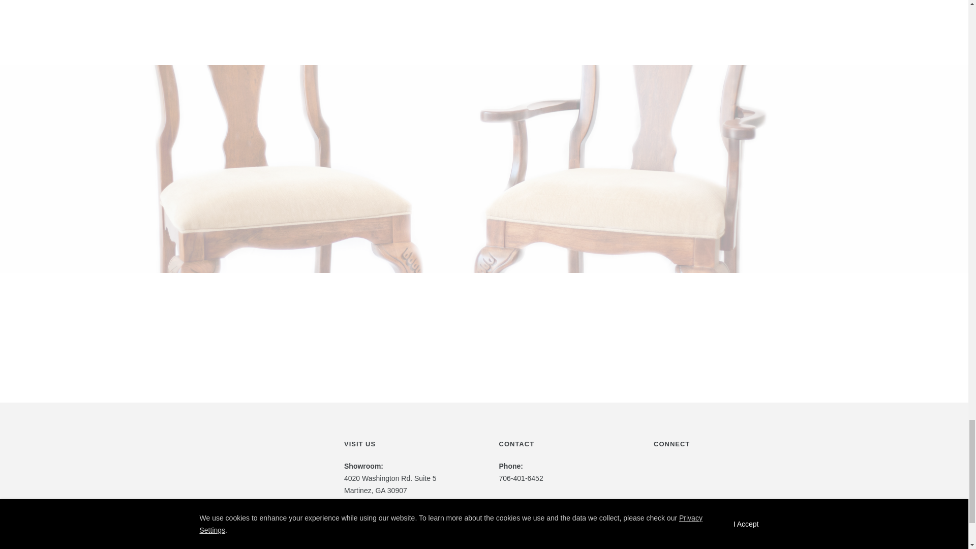 Image resolution: width=976 pixels, height=549 pixels. I want to click on Email Us Today, so click(678, 532).